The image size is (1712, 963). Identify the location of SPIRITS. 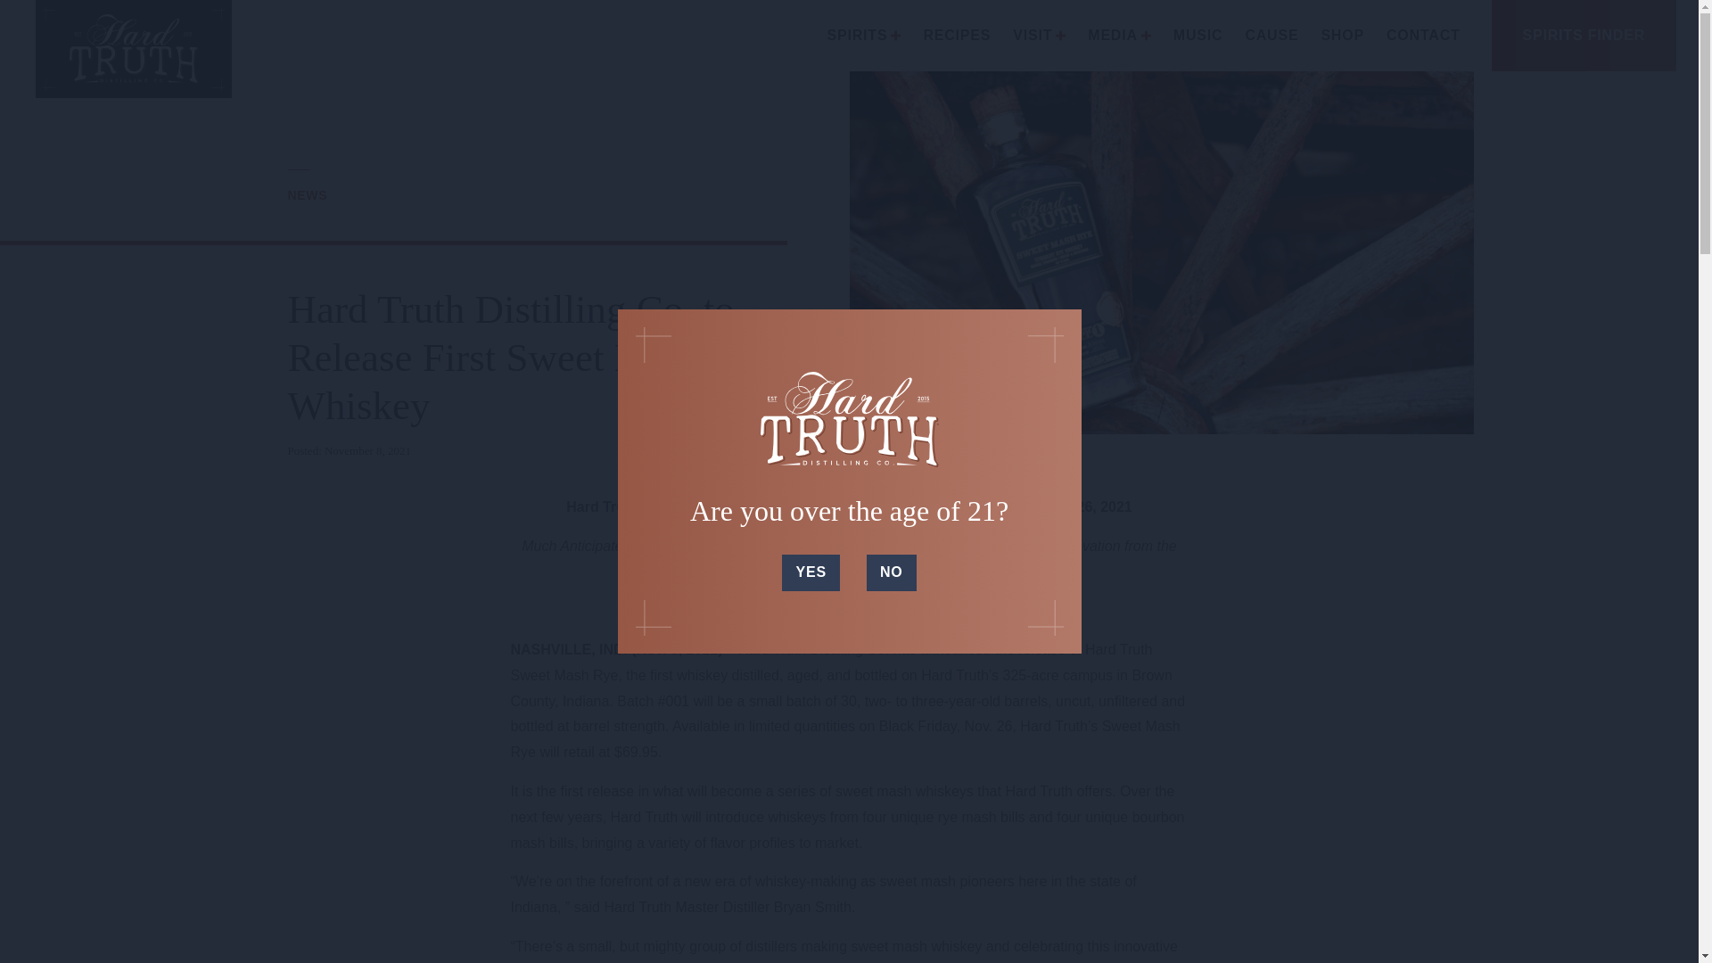
(864, 36).